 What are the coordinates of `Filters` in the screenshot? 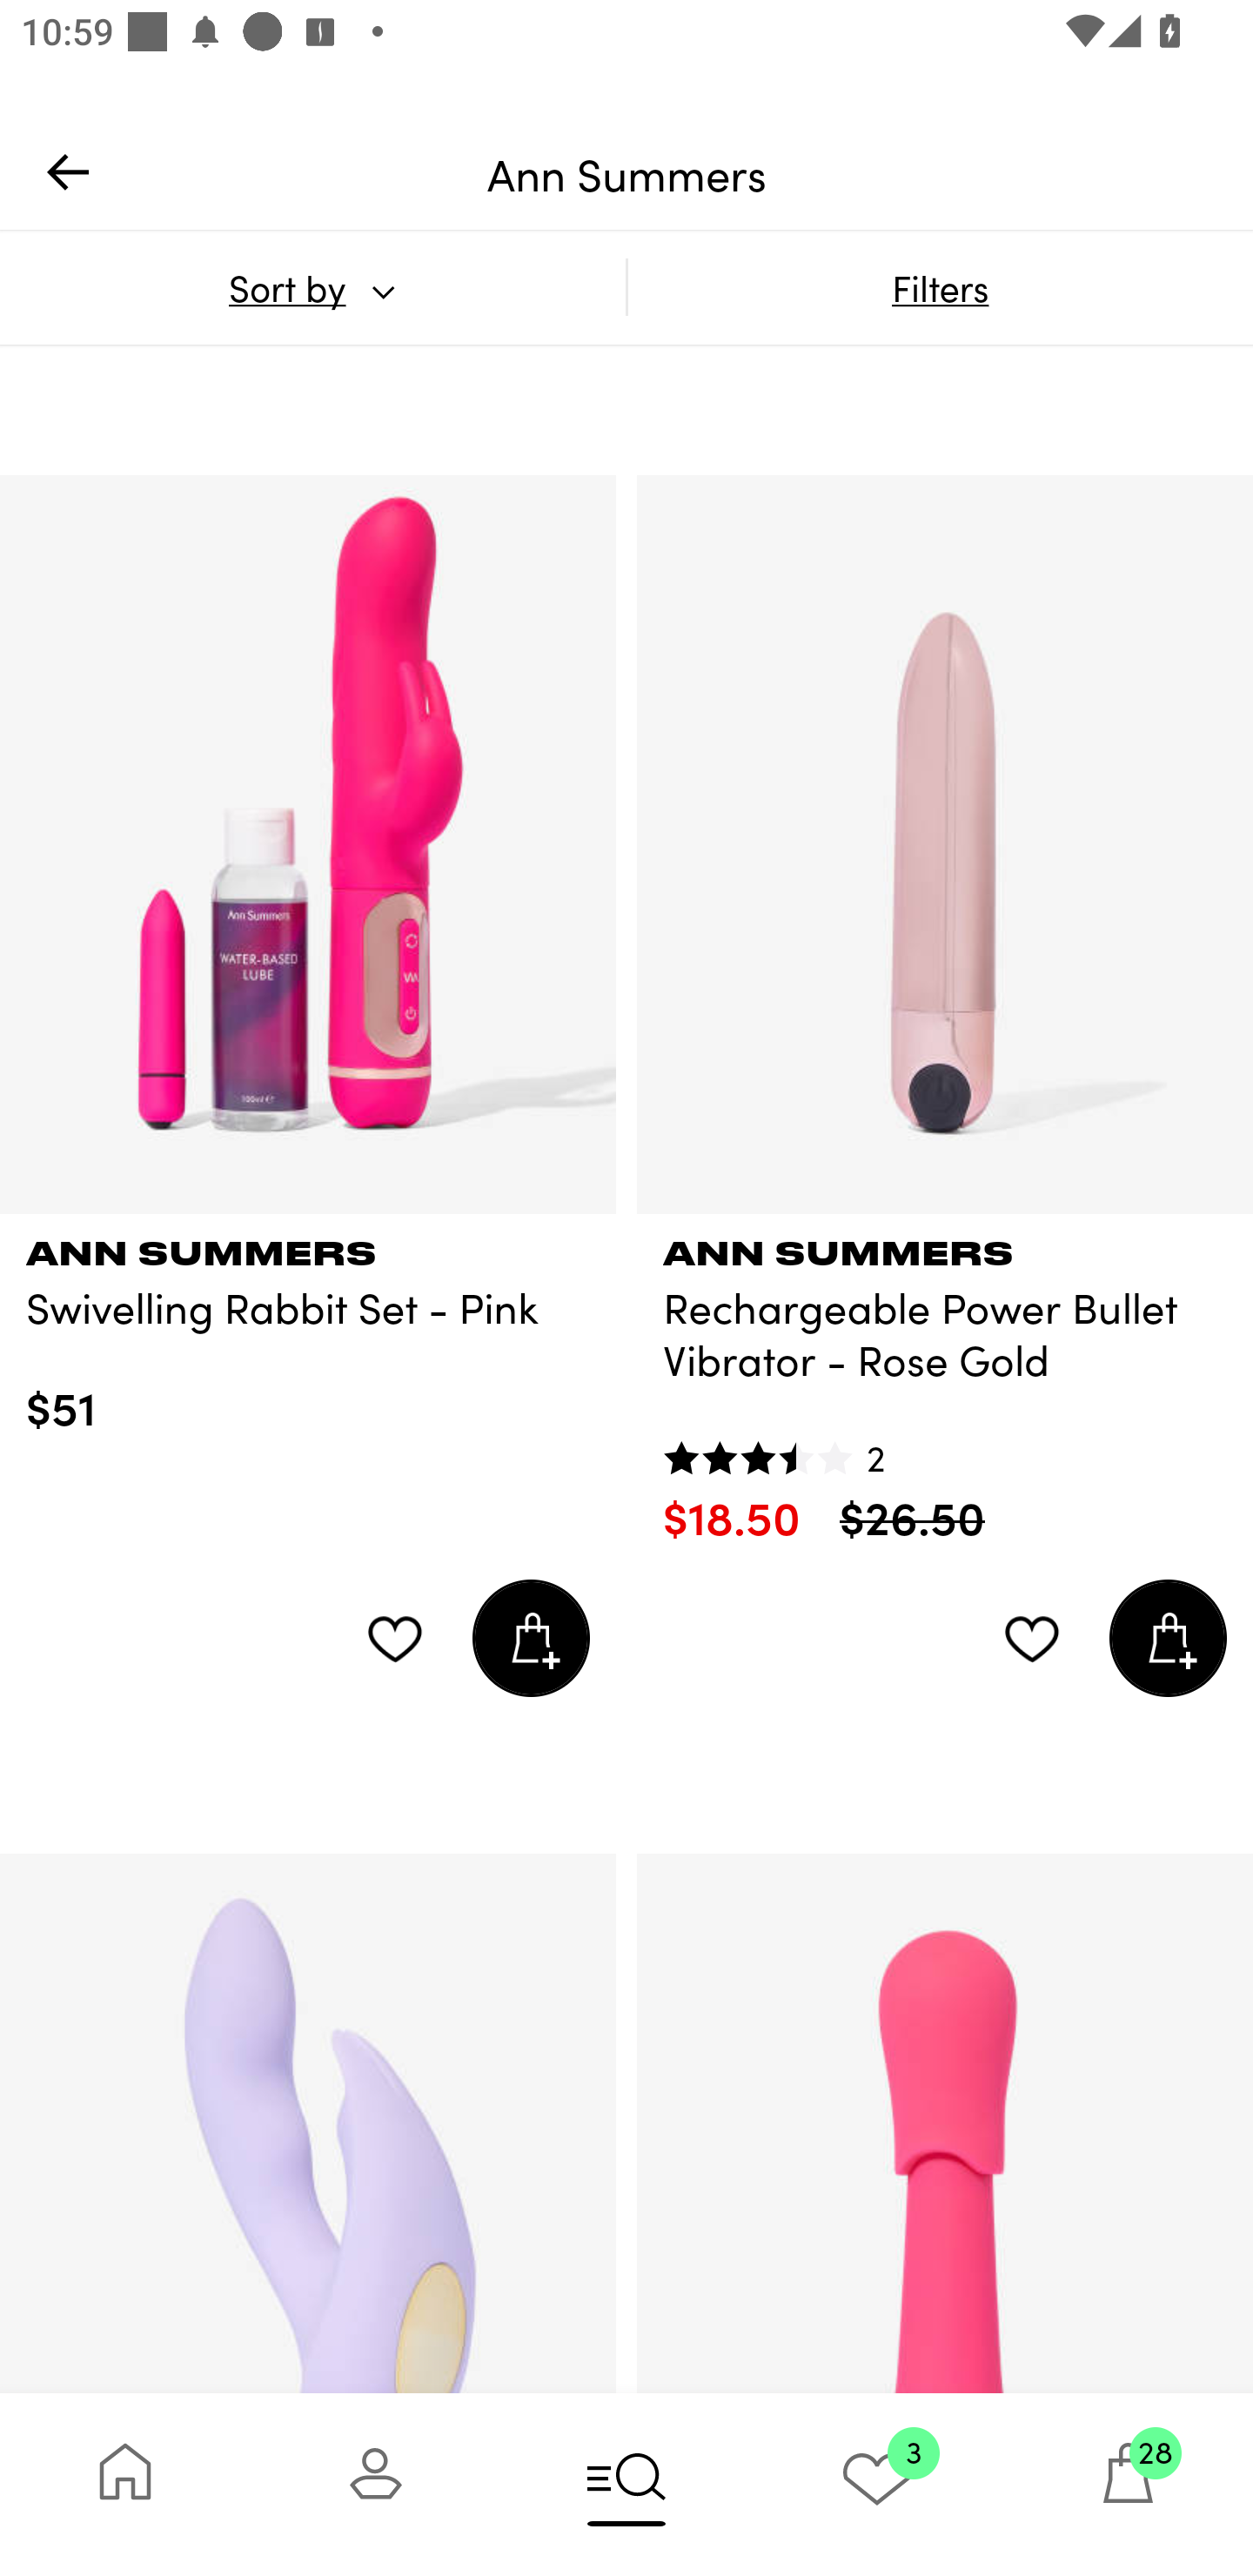 It's located at (940, 287).